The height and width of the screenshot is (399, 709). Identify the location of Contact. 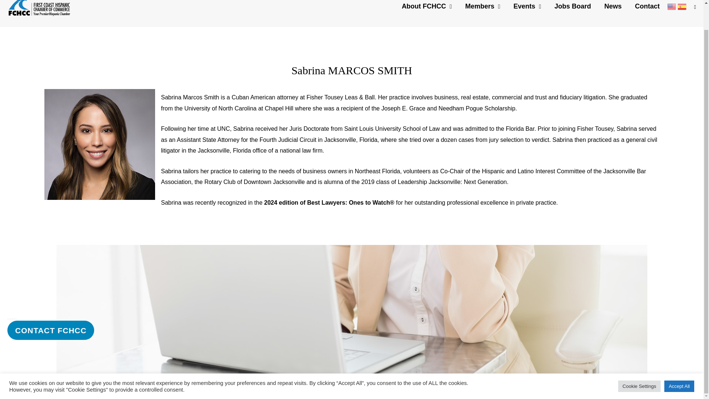
(647, 13).